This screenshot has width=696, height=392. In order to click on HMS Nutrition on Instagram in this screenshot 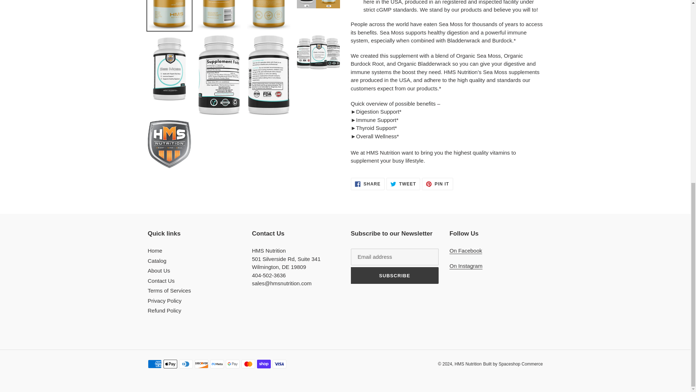, I will do `click(466, 250)`.